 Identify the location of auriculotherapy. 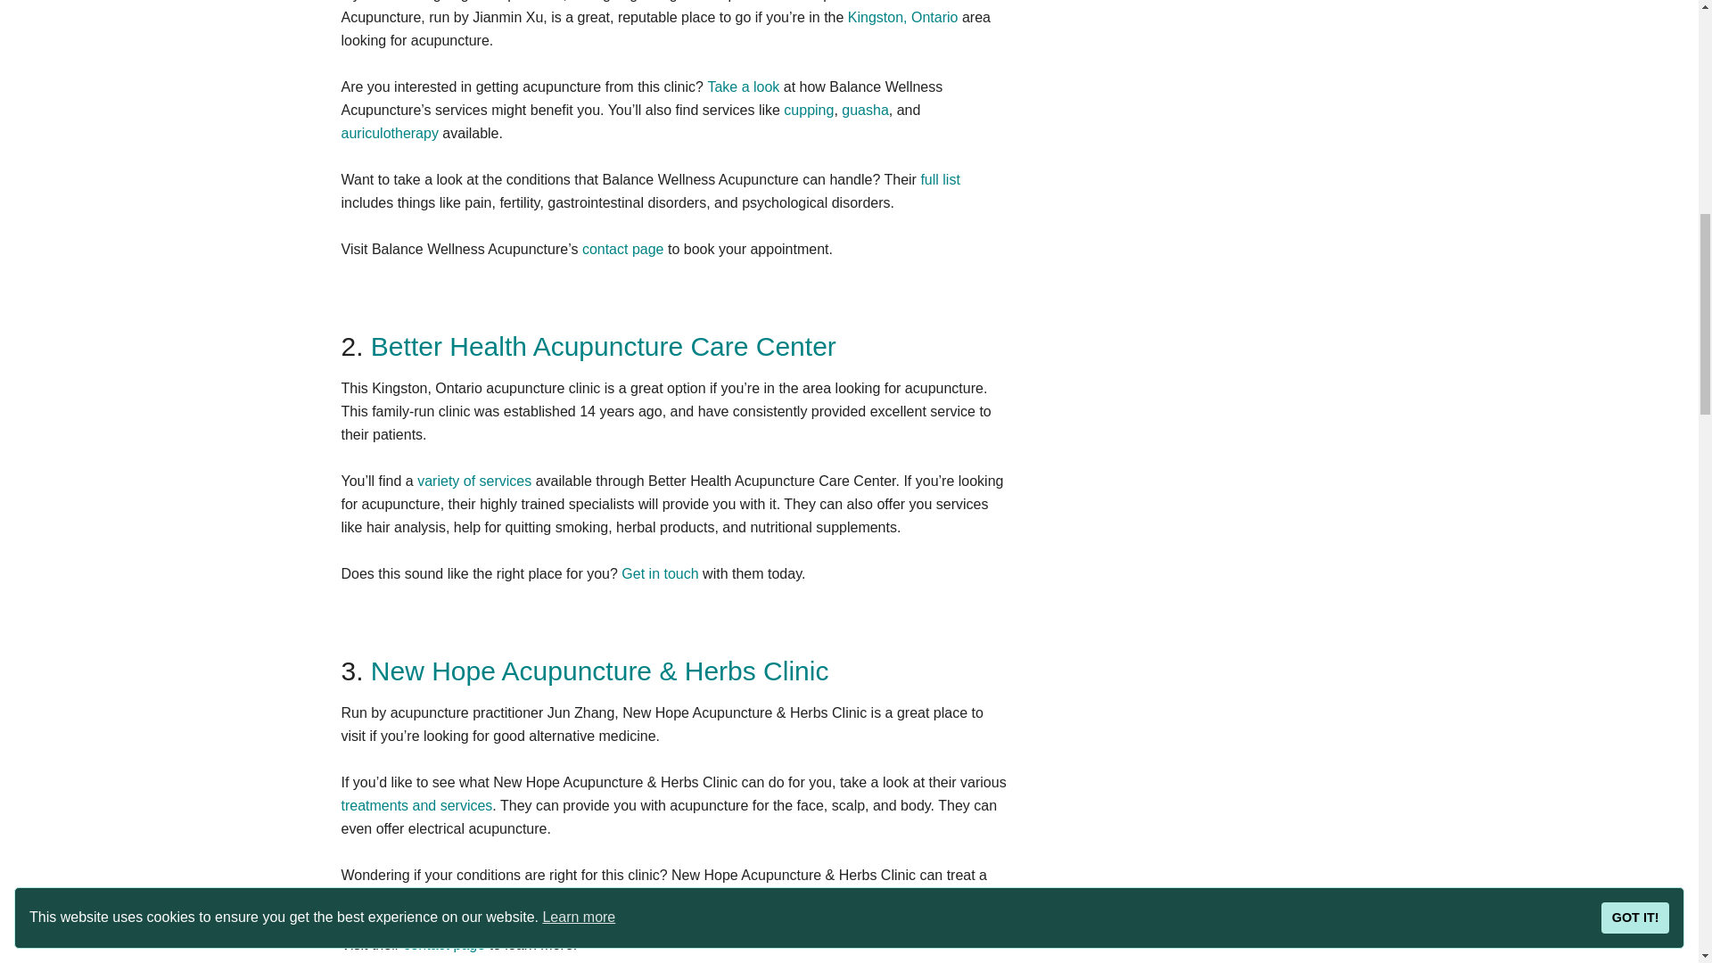
(389, 133).